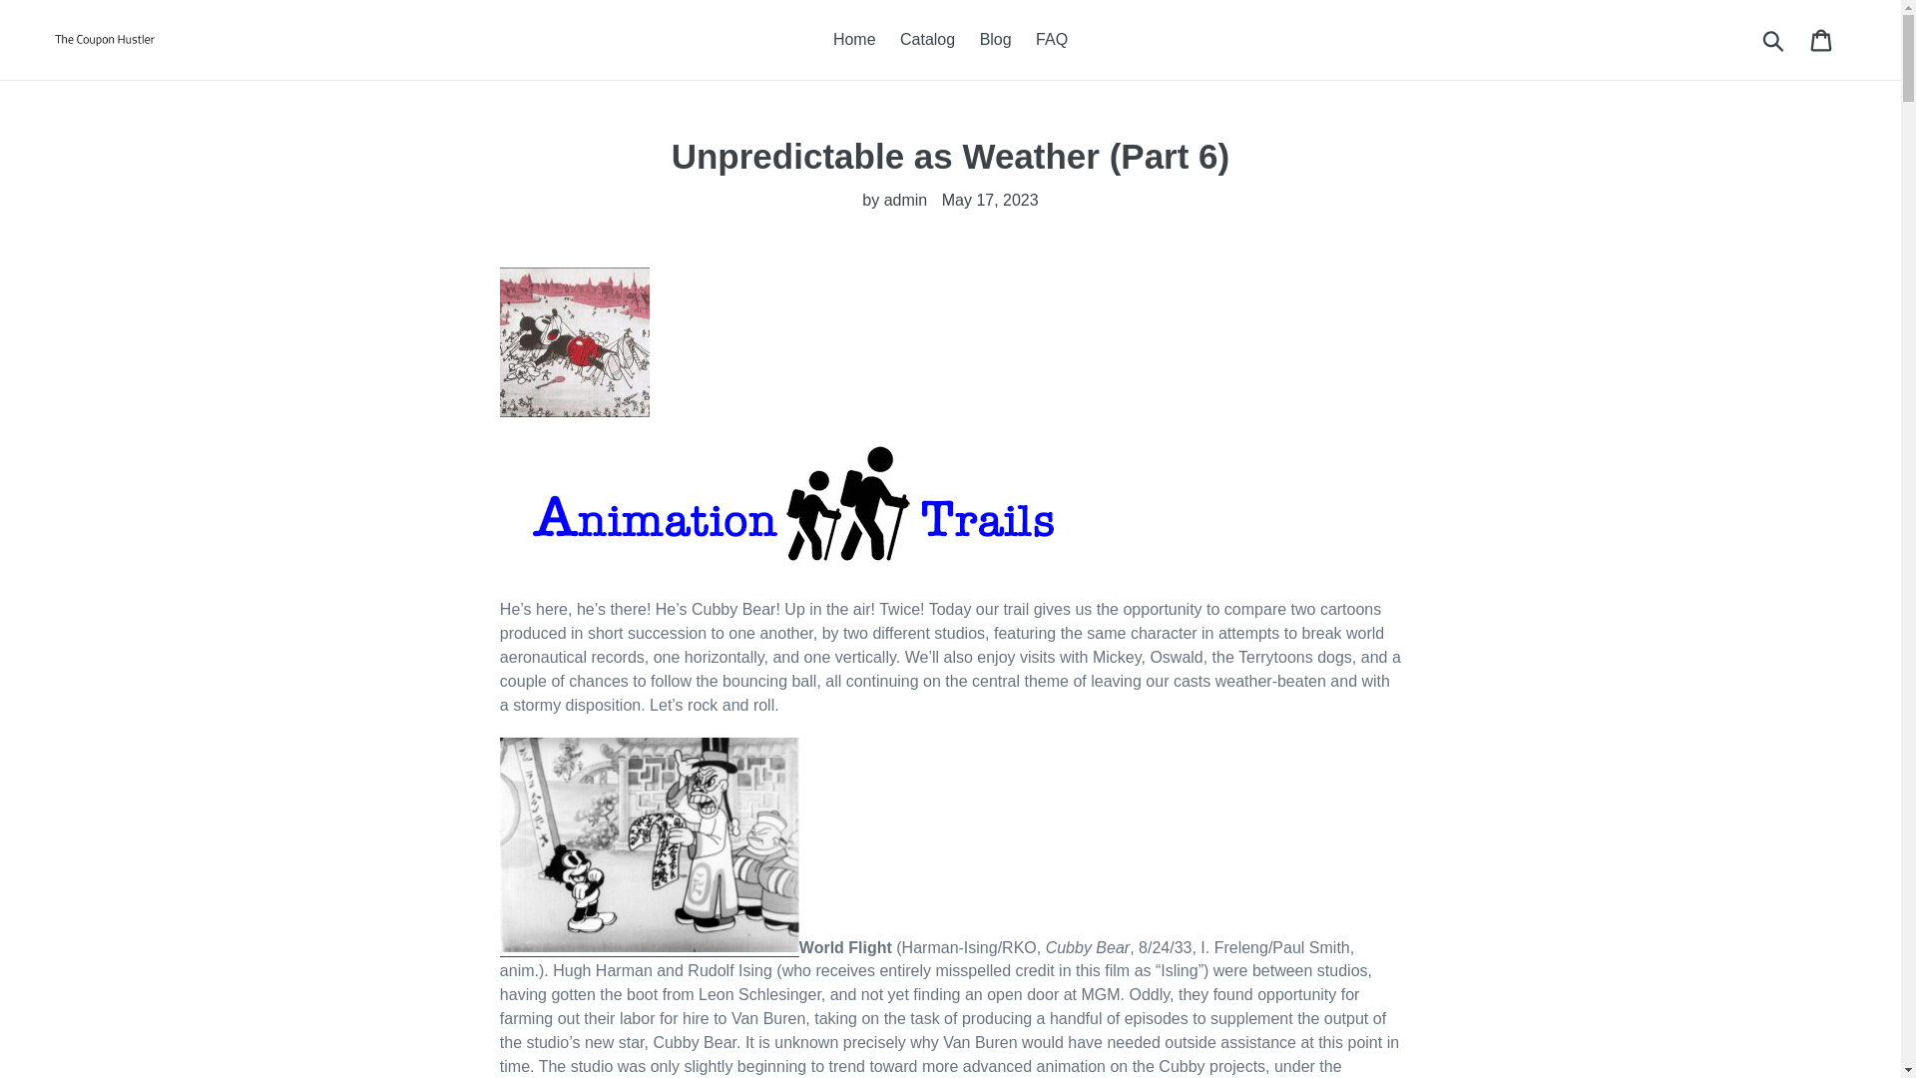 Image resolution: width=1916 pixels, height=1078 pixels. Describe the element at coordinates (928, 40) in the screenshot. I see `Catalog` at that location.